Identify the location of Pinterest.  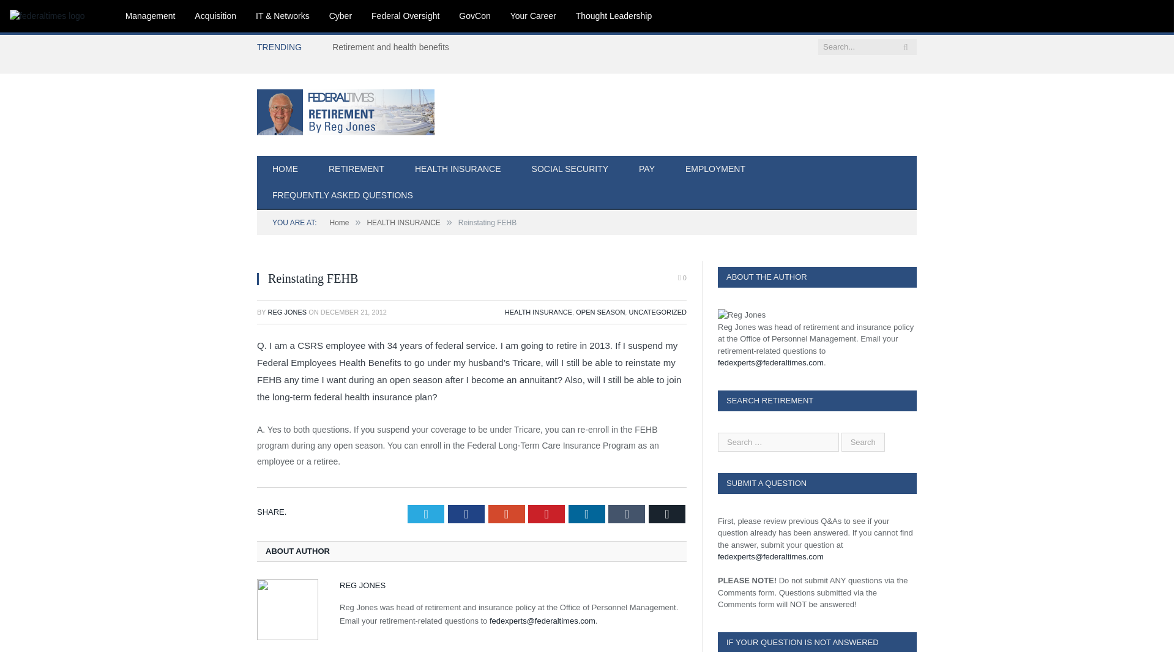
(546, 514).